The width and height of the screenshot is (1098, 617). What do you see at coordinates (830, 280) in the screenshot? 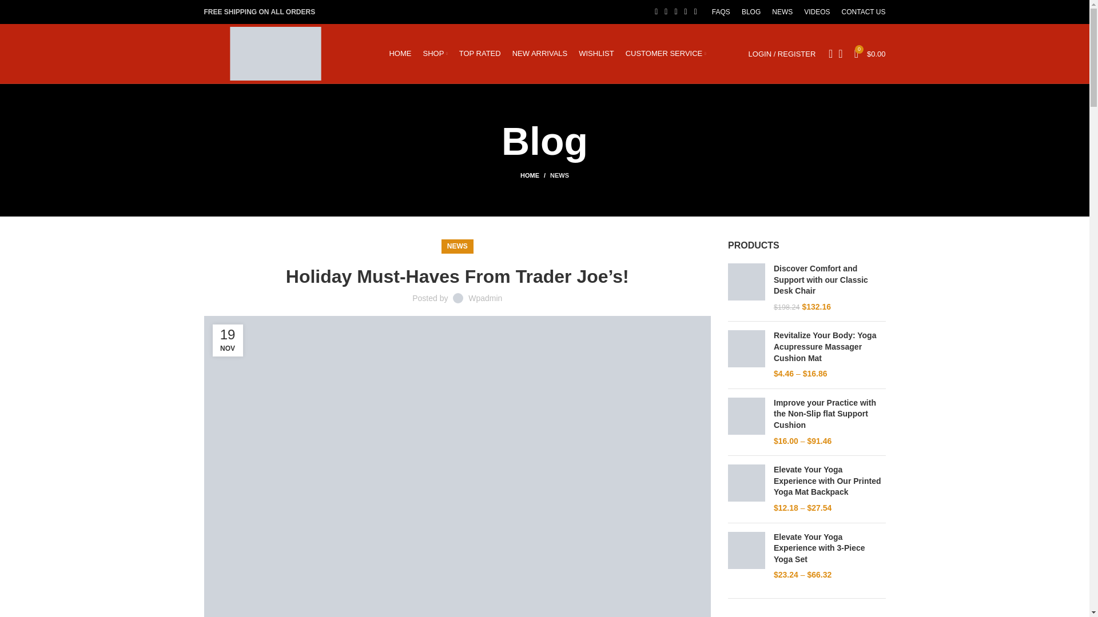
I see `Discover Comfort and Support with our Classic Desk Chair` at bounding box center [830, 280].